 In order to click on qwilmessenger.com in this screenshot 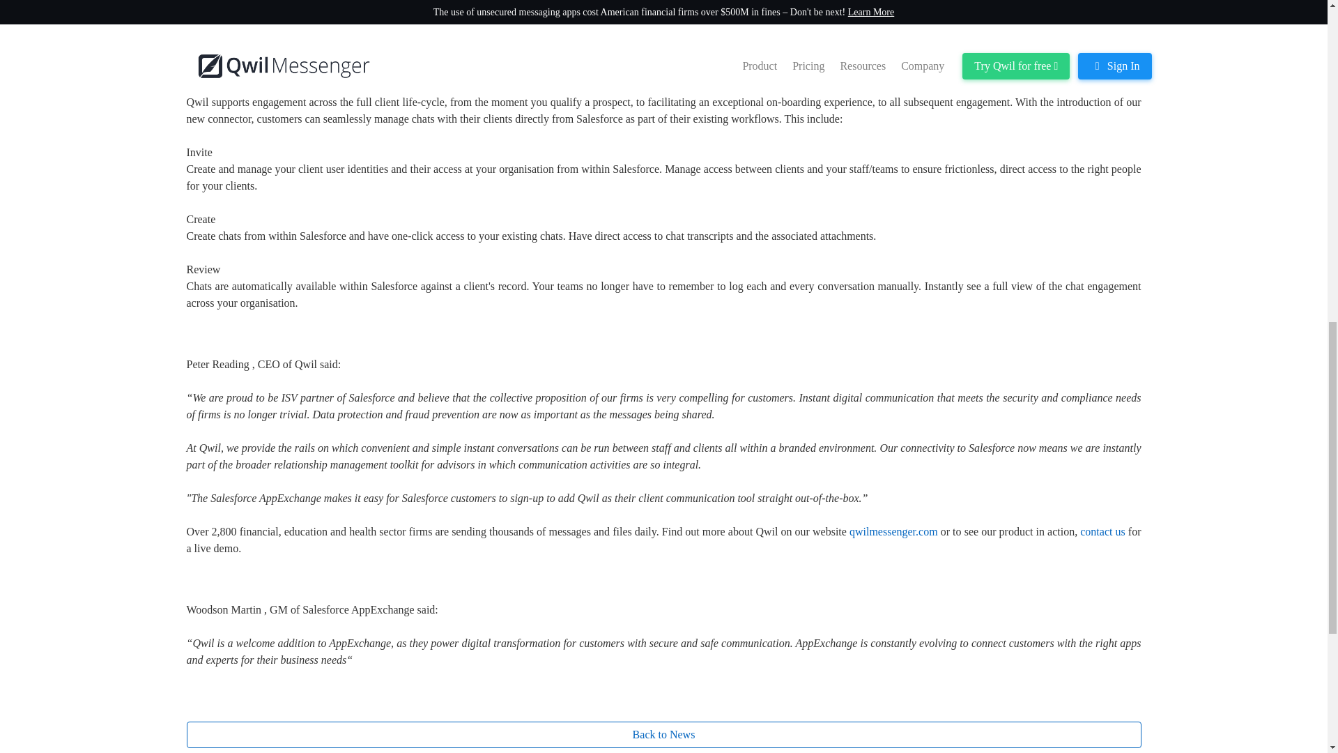, I will do `click(895, 531)`.